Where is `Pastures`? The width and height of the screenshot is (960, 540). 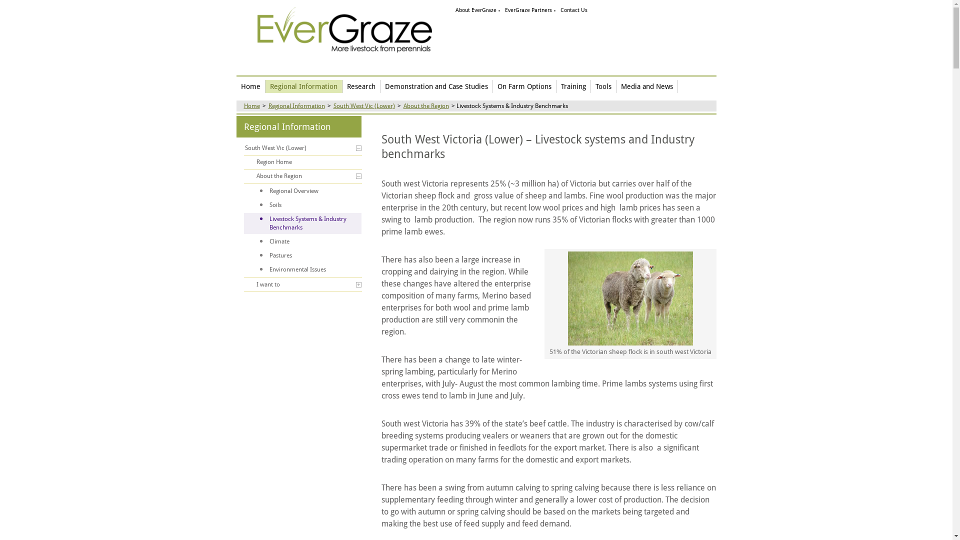 Pastures is located at coordinates (303, 256).